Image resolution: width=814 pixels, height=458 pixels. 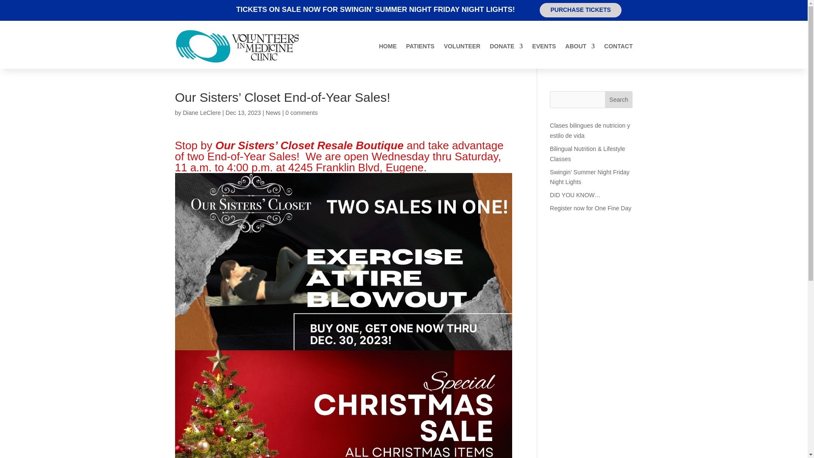 I want to click on VOLUNTEER, so click(x=462, y=46).